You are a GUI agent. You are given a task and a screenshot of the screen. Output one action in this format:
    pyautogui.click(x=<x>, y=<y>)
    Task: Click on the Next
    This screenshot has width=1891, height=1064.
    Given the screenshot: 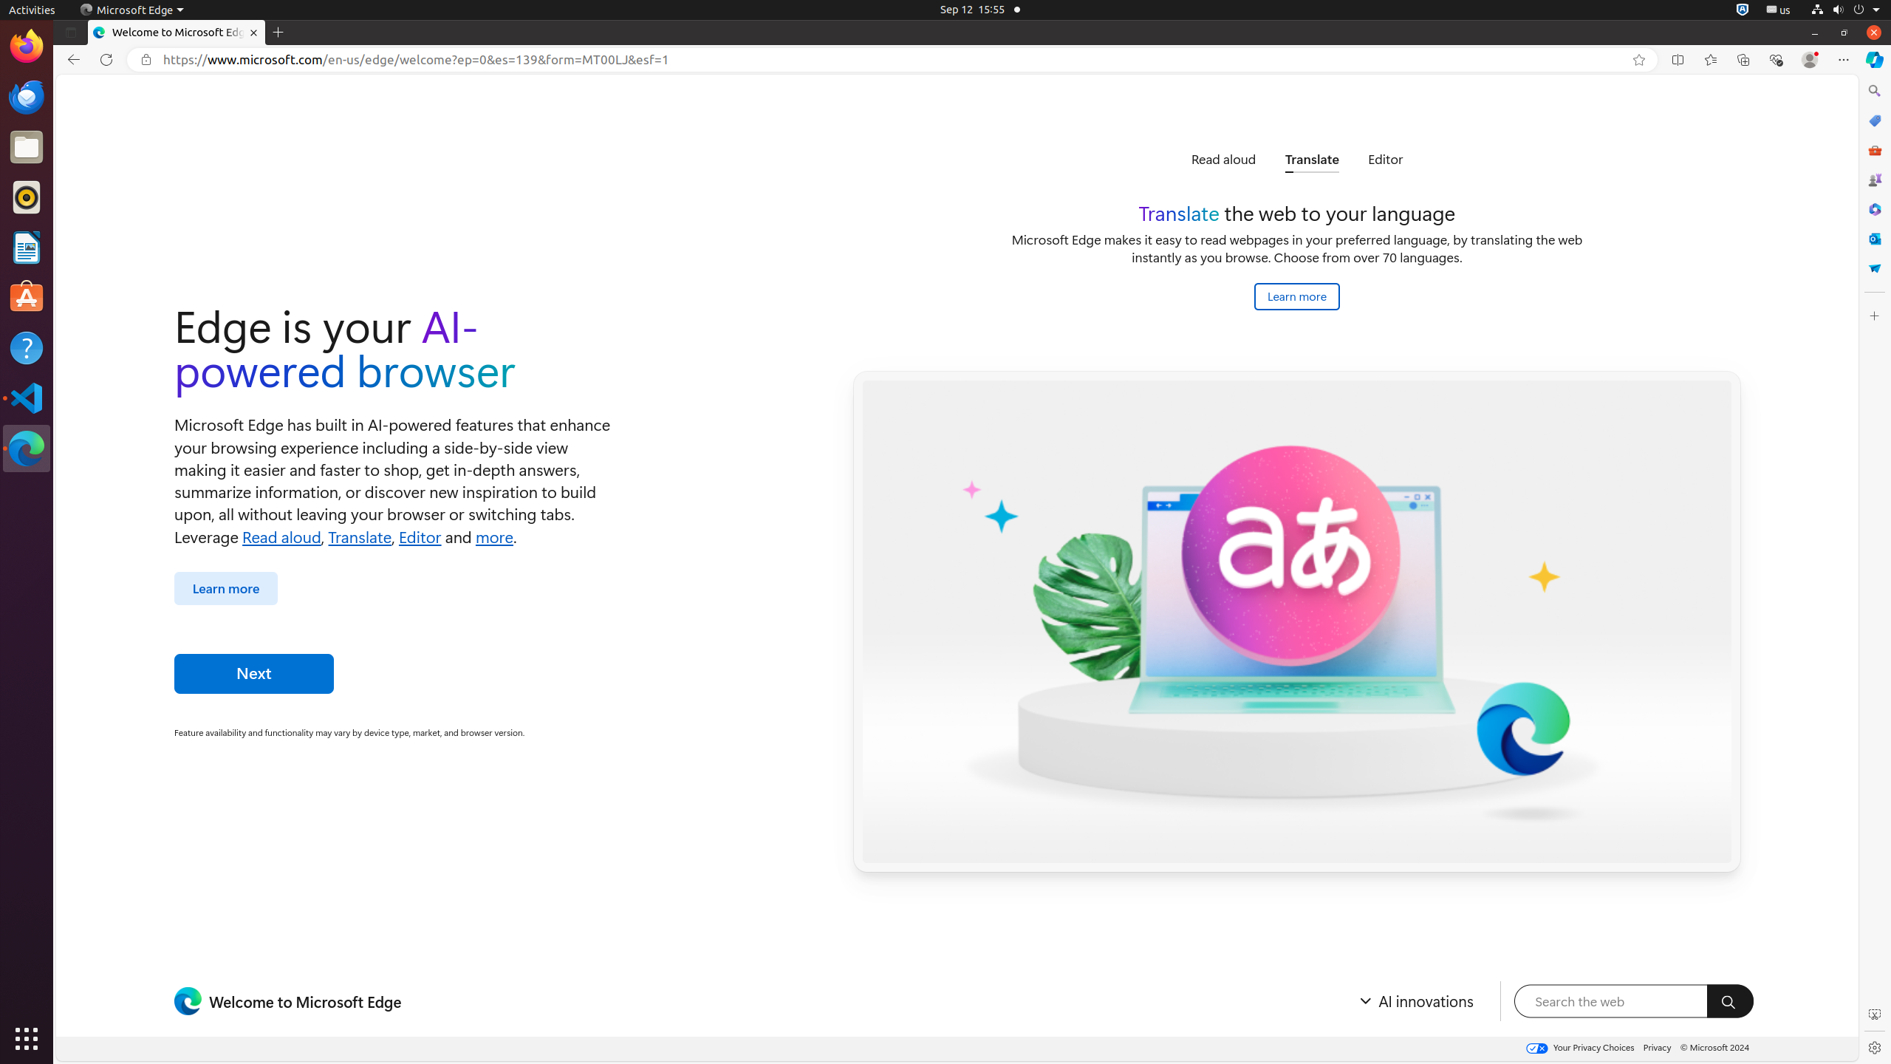 What is the action you would take?
    pyautogui.click(x=254, y=674)
    